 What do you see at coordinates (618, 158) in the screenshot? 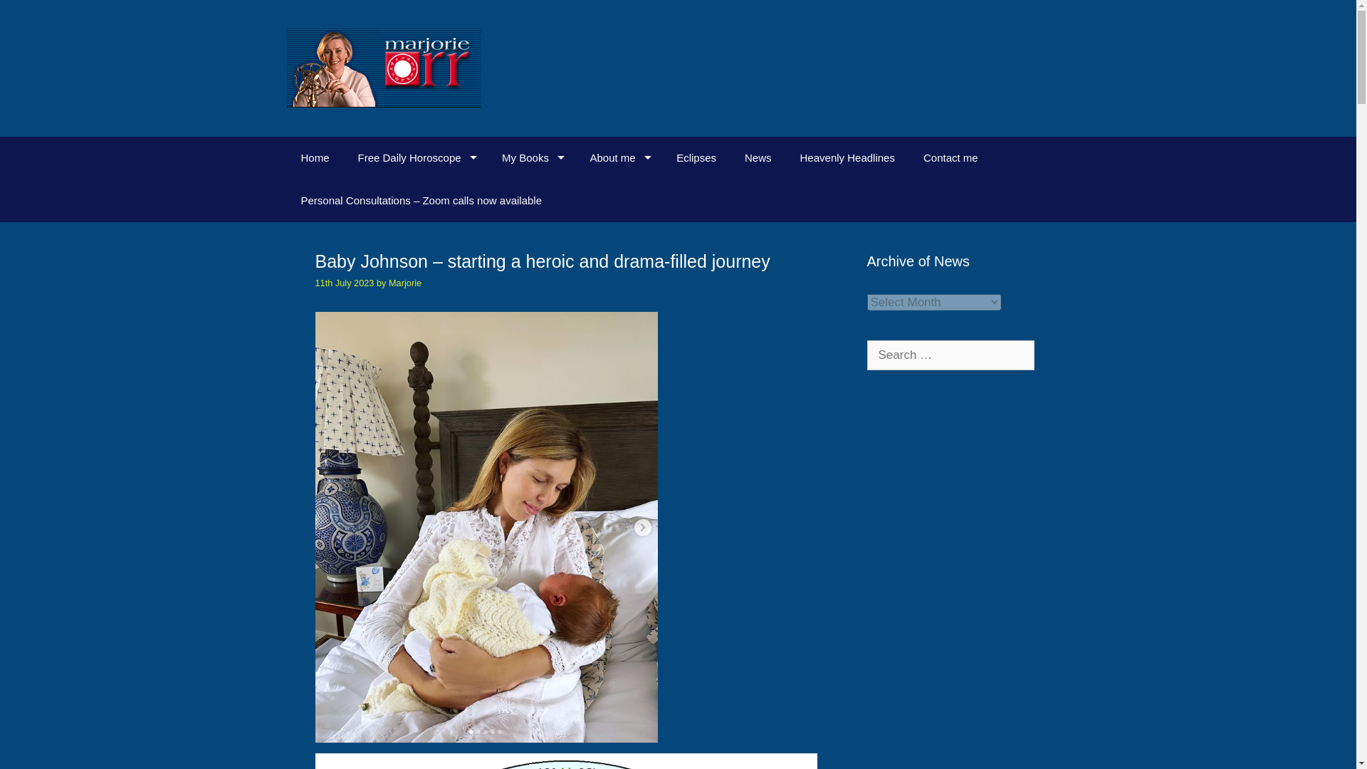
I see `About me` at bounding box center [618, 158].